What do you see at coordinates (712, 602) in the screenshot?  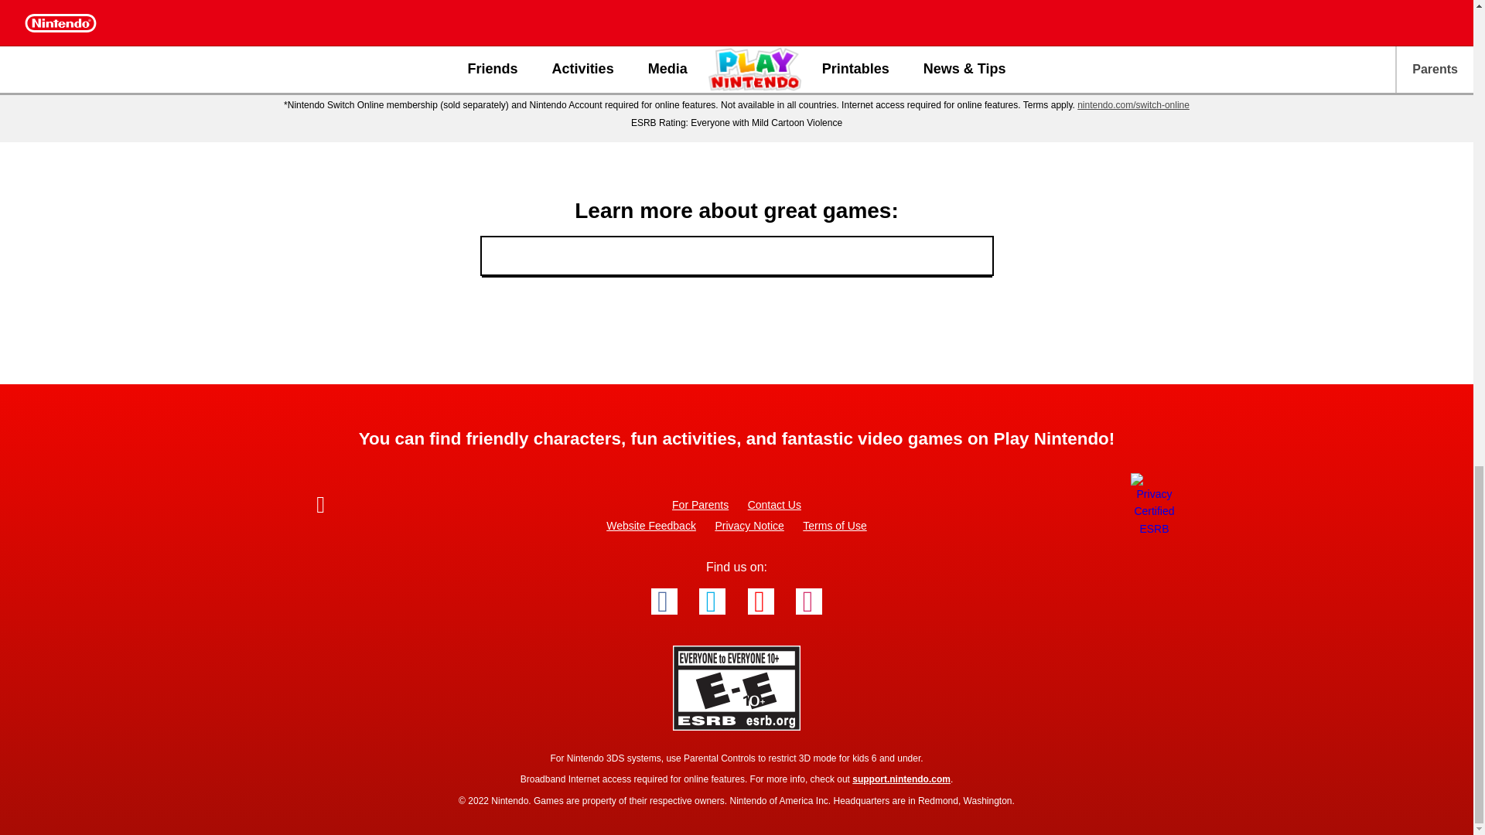 I see `Twitter` at bounding box center [712, 602].